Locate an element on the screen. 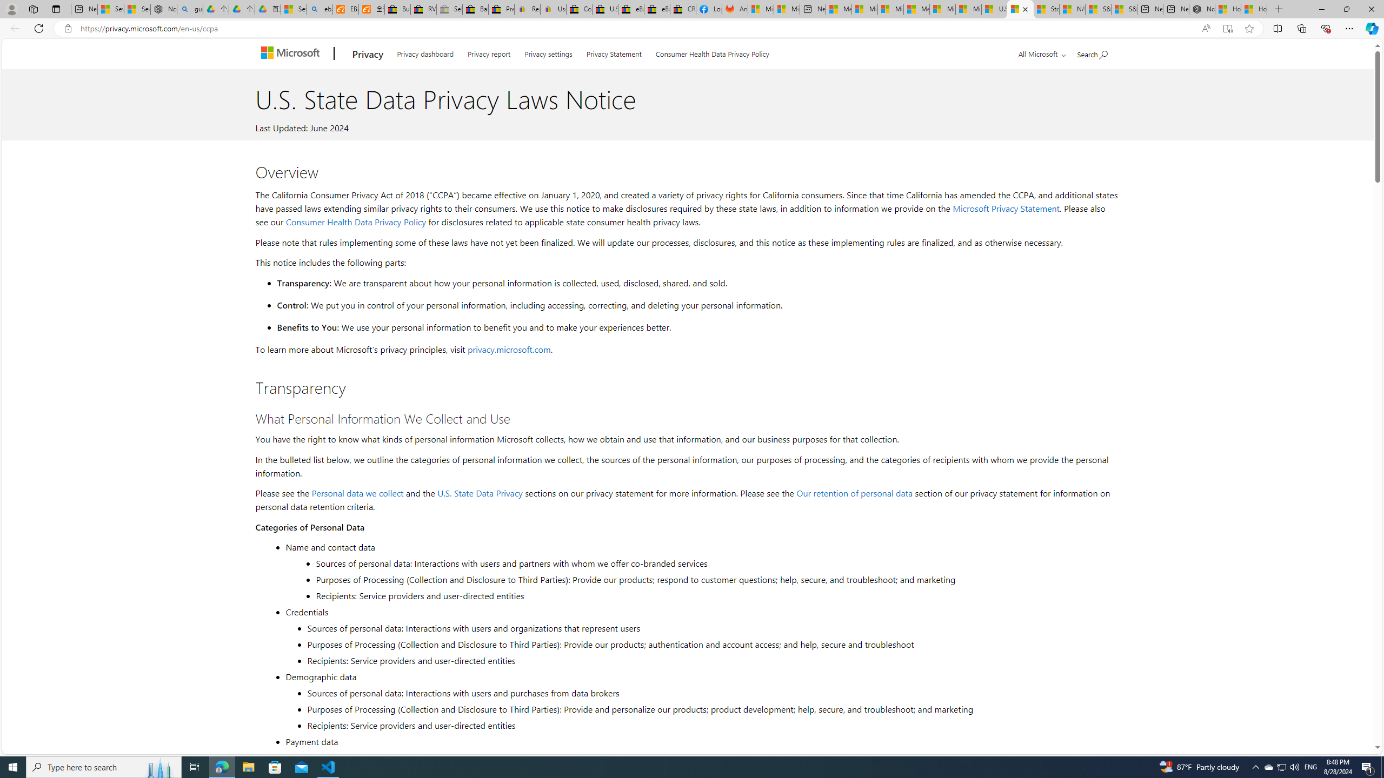 This screenshot has width=1384, height=778. Read aloud this page (Ctrl+Shift+U) is located at coordinates (1206, 29).